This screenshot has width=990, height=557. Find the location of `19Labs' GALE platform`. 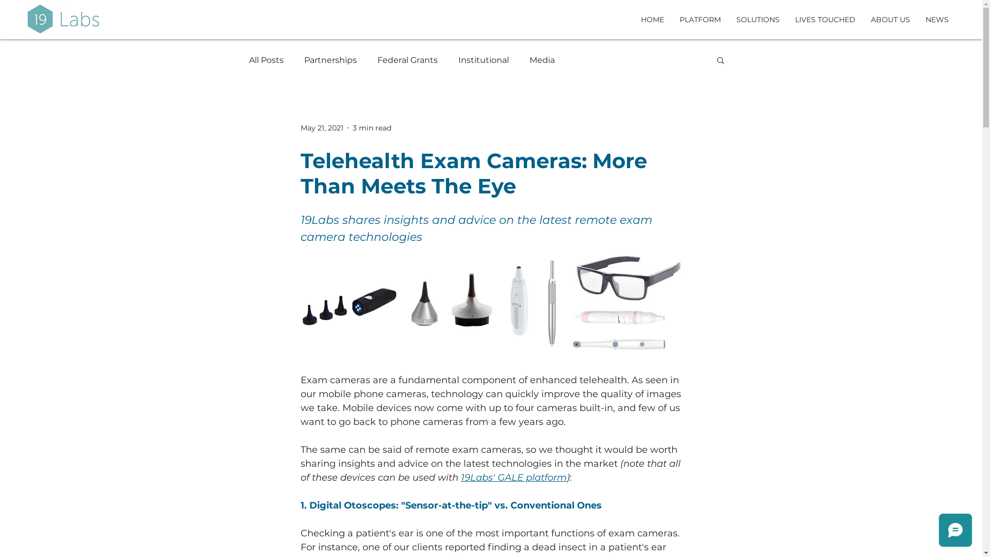

19Labs' GALE platform is located at coordinates (514, 478).